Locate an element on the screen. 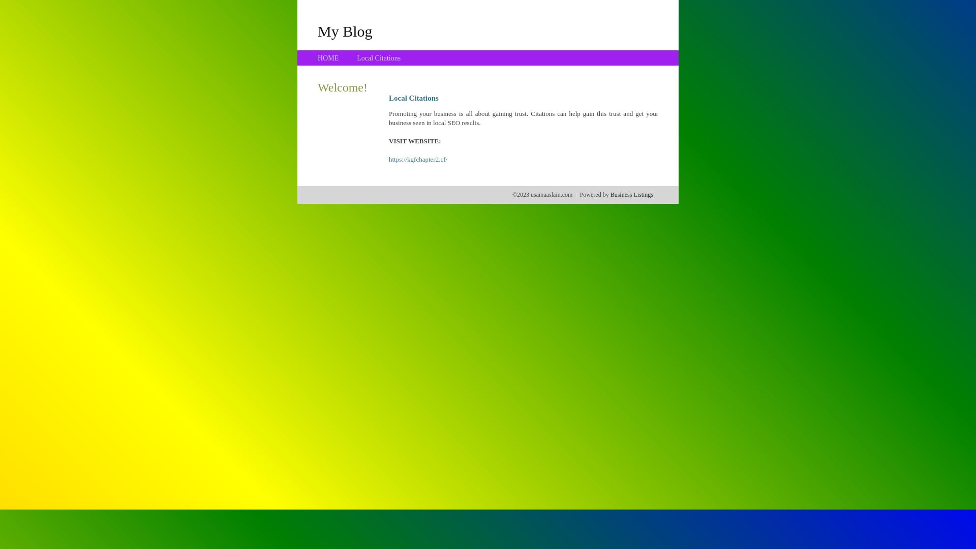 Image resolution: width=976 pixels, height=549 pixels. Local Citations is located at coordinates (379, 58).